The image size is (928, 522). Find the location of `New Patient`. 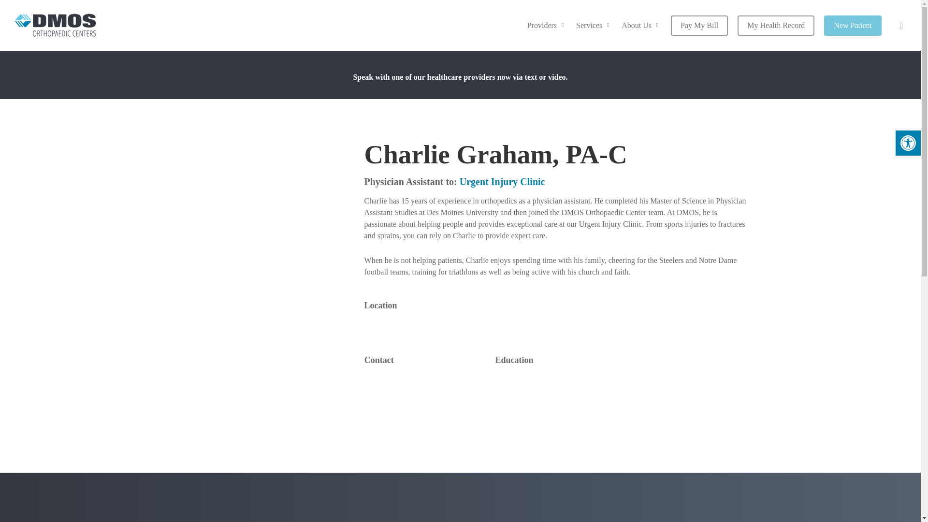

New Patient is located at coordinates (853, 25).